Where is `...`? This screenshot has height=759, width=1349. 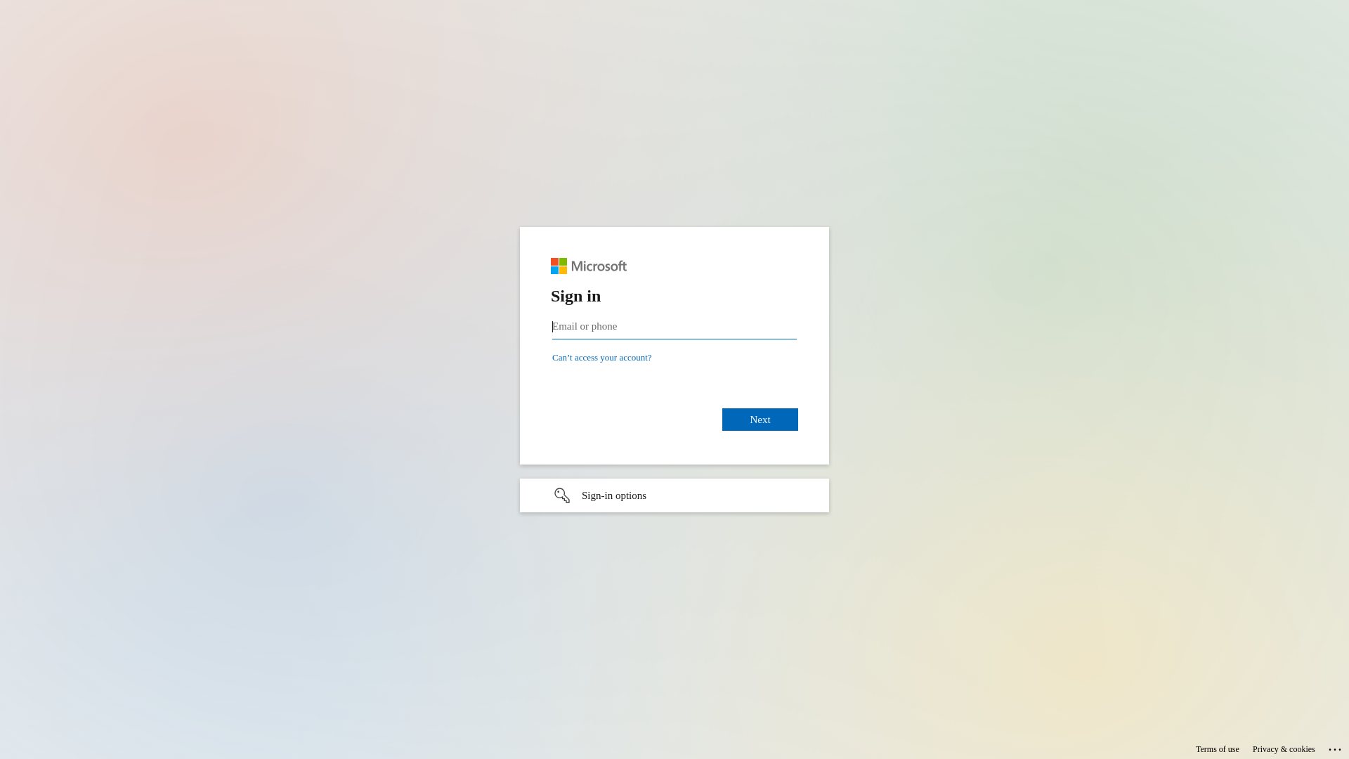 ... is located at coordinates (1336, 747).